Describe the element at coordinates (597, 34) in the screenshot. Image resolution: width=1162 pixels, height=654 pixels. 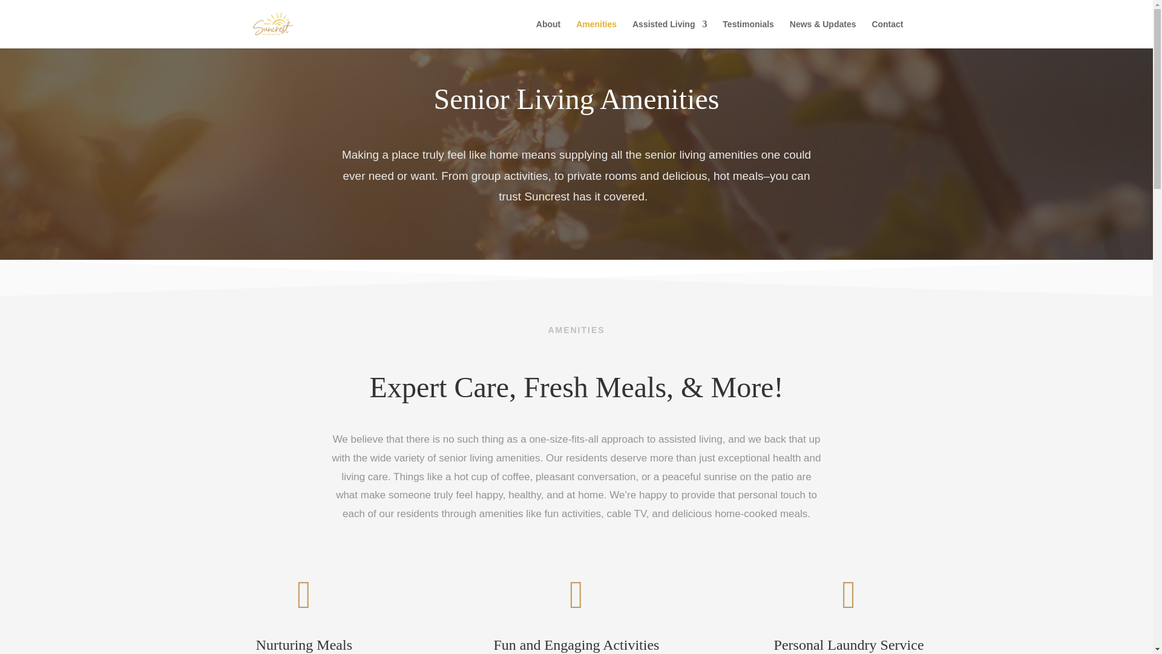
I see `Amenities` at that location.